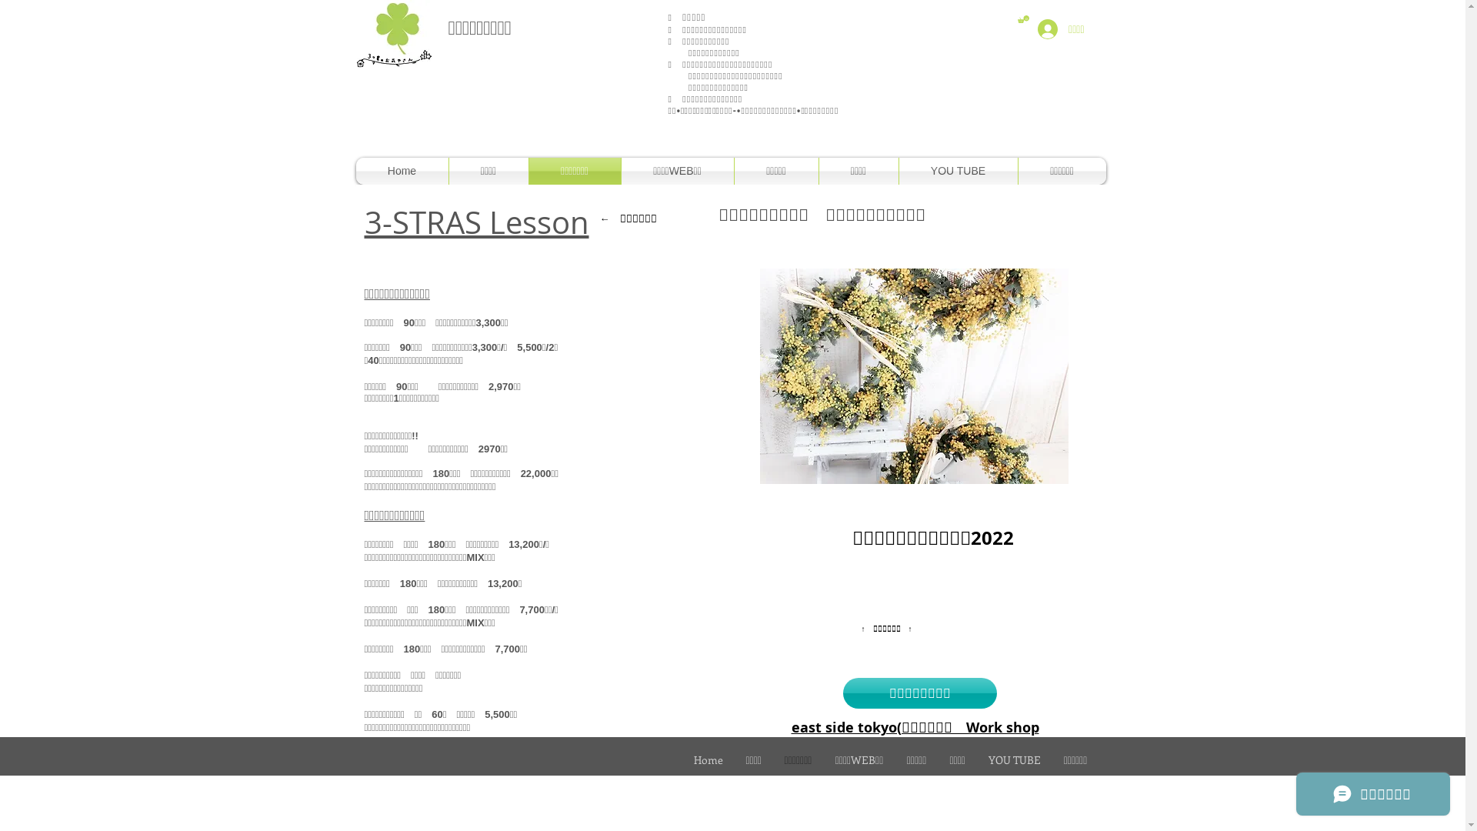 The image size is (1477, 831). What do you see at coordinates (1023, 19) in the screenshot?
I see `0` at bounding box center [1023, 19].